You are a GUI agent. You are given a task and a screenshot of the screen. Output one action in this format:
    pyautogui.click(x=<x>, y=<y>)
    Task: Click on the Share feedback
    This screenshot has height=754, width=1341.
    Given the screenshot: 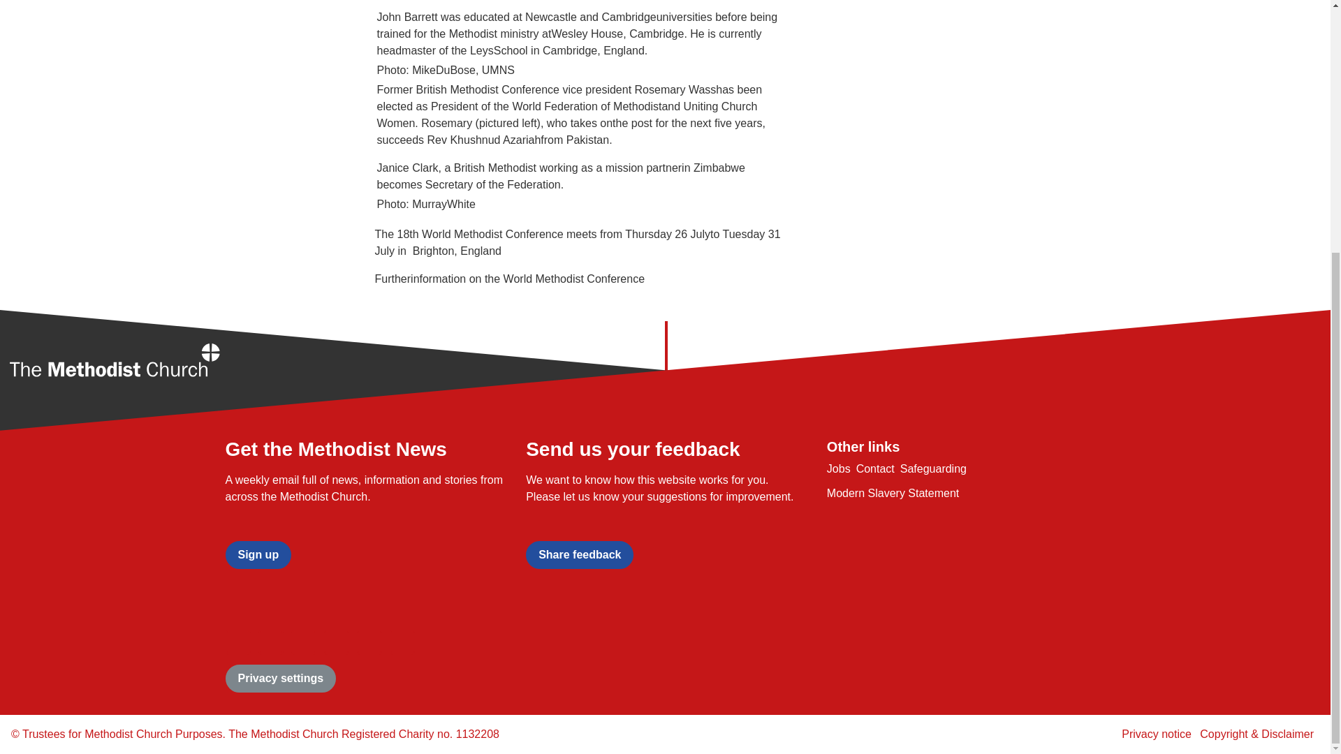 What is the action you would take?
    pyautogui.click(x=579, y=555)
    